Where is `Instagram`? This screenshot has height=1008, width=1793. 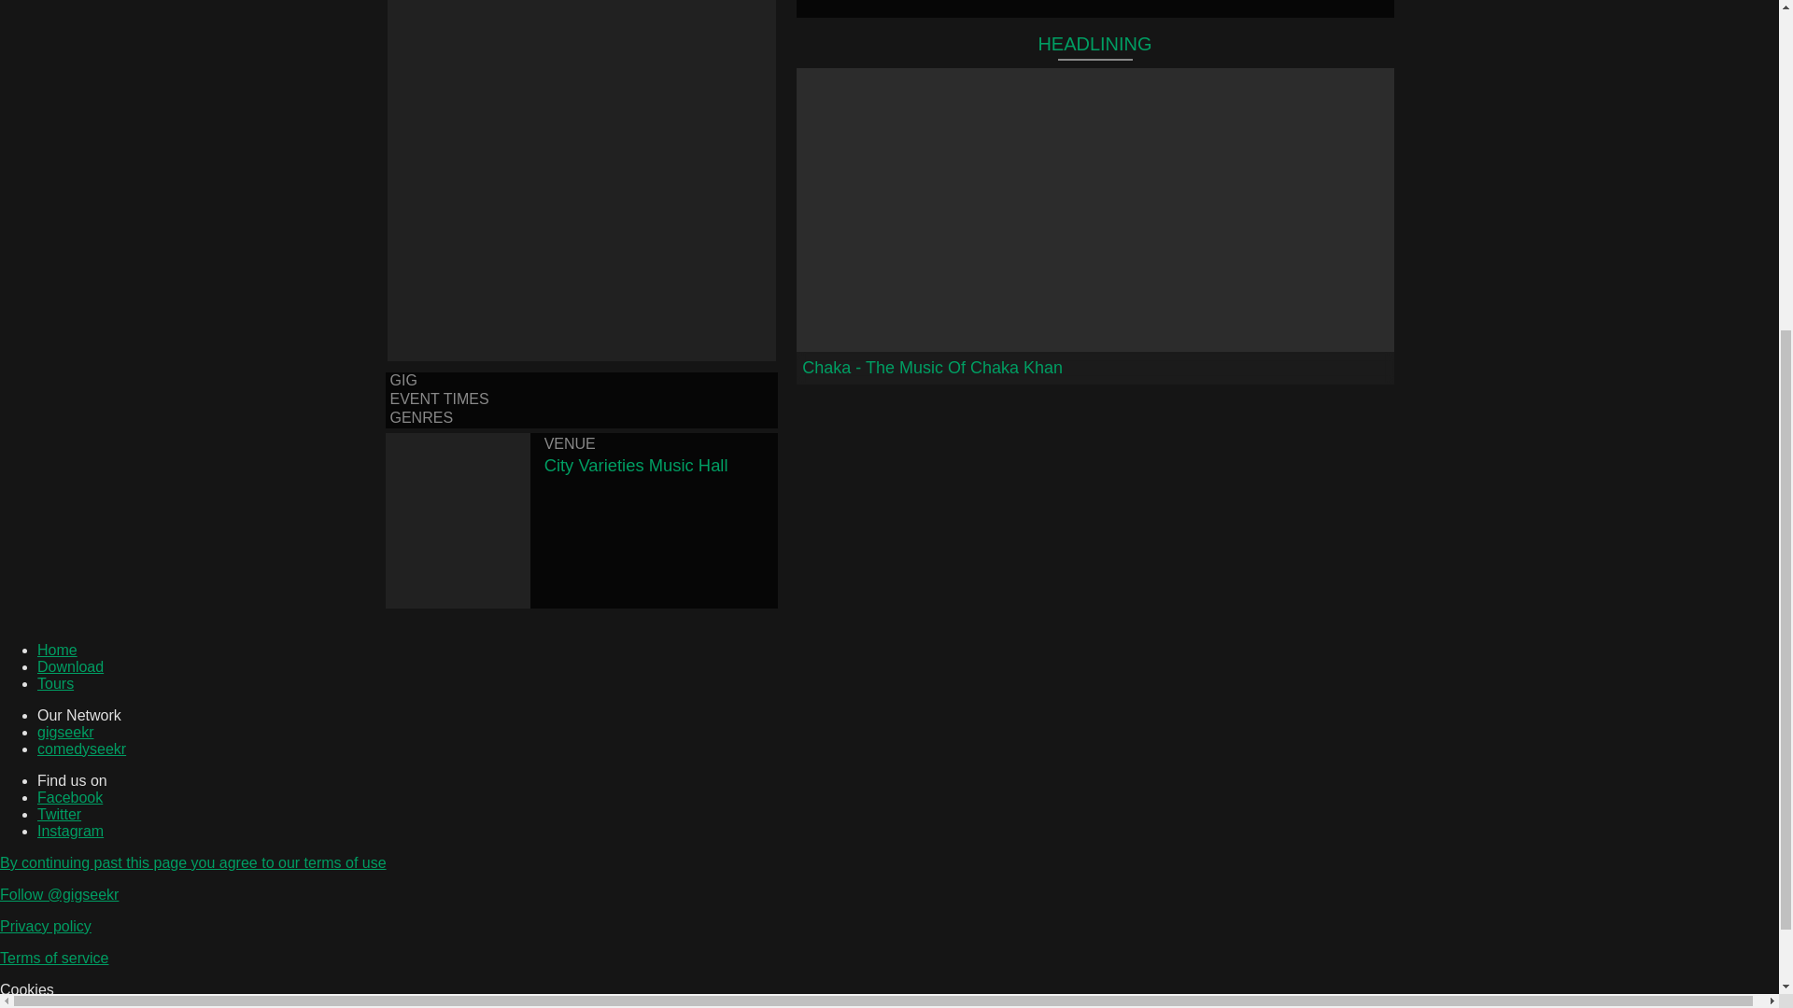
Instagram is located at coordinates (71, 831).